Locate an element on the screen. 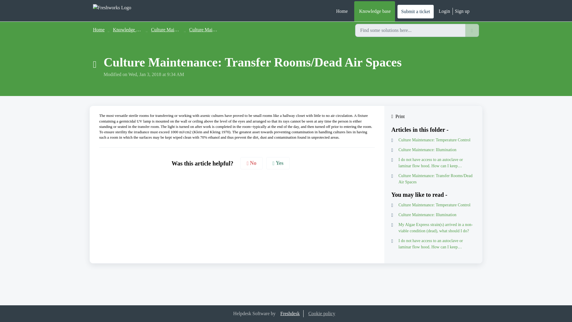 This screenshot has height=322, width=572. Culture Maintenance: Illumination is located at coordinates (433, 215).